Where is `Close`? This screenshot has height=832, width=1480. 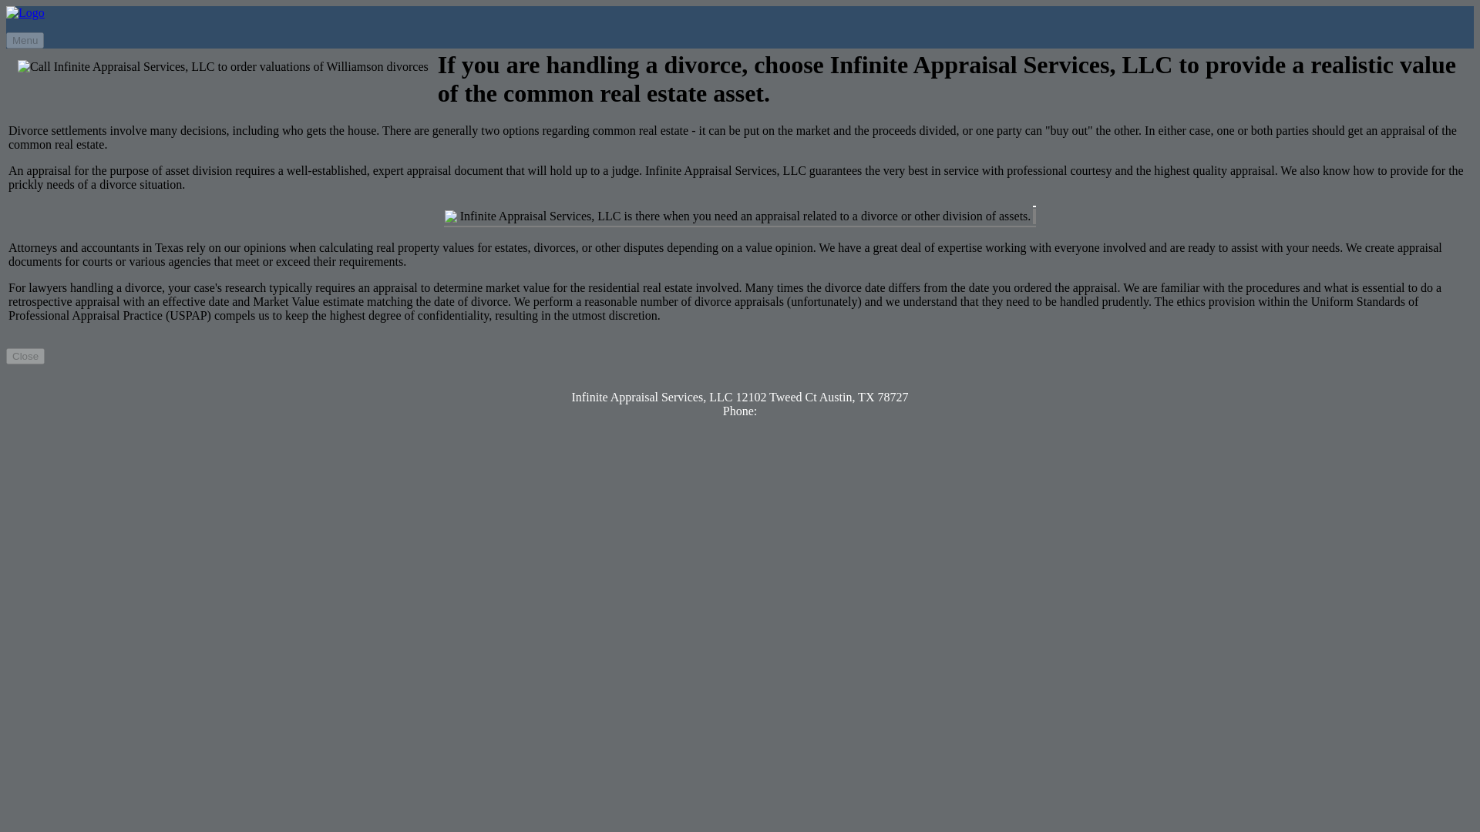 Close is located at coordinates (25, 356).